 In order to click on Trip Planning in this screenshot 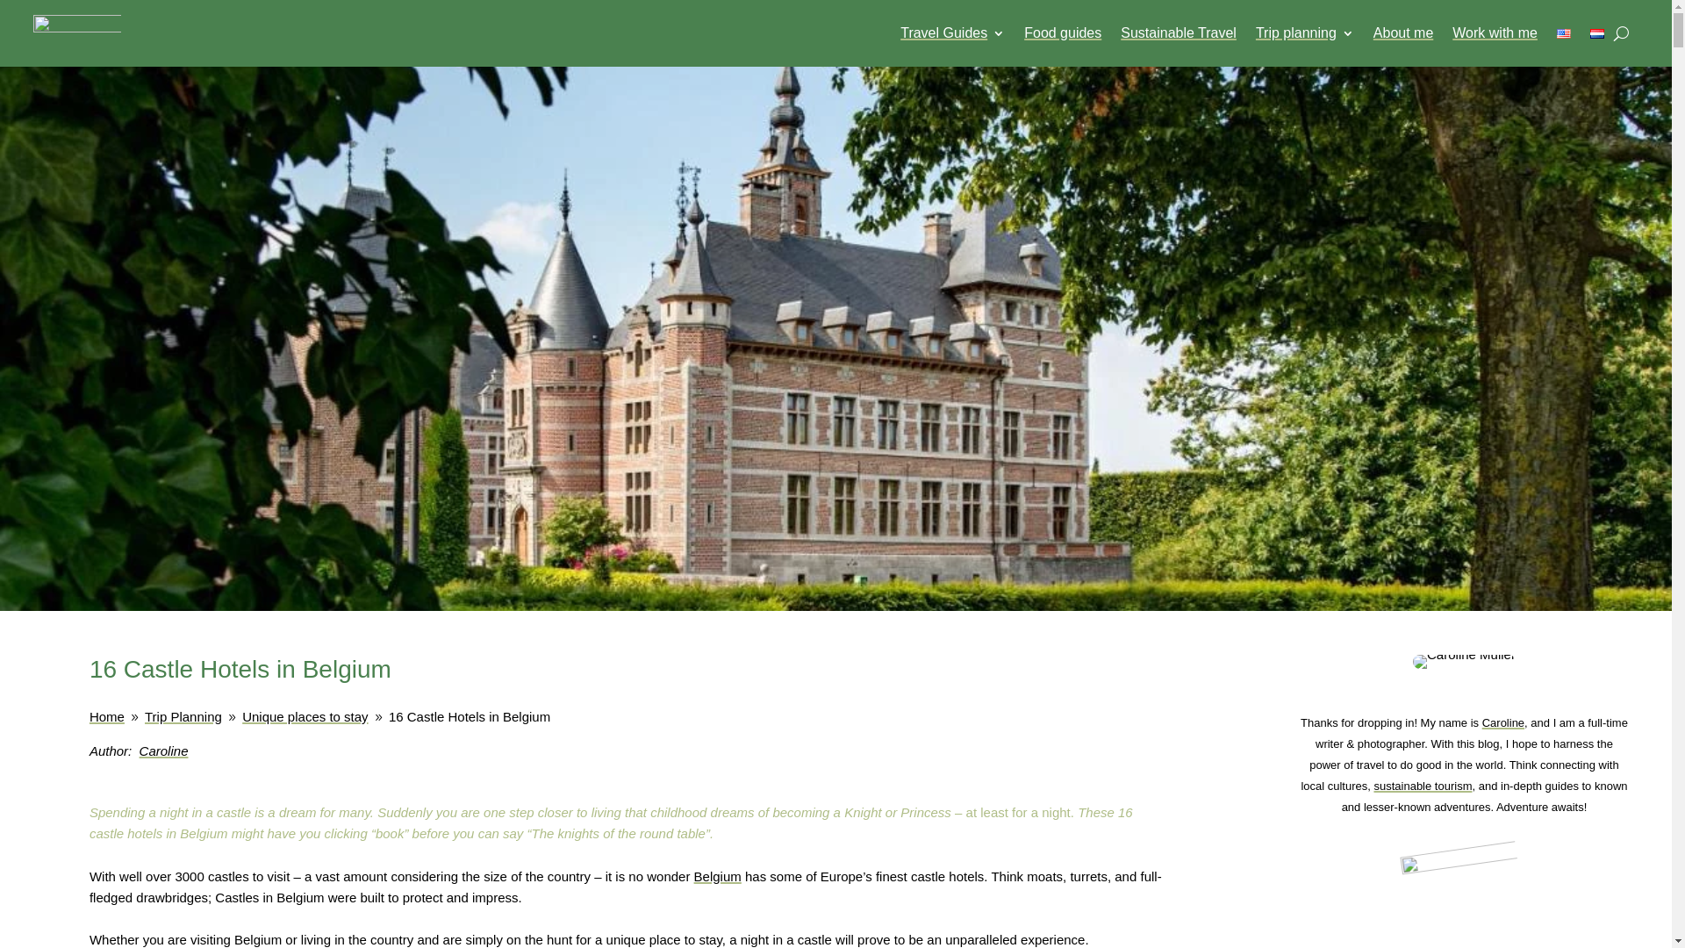, I will do `click(183, 716)`.